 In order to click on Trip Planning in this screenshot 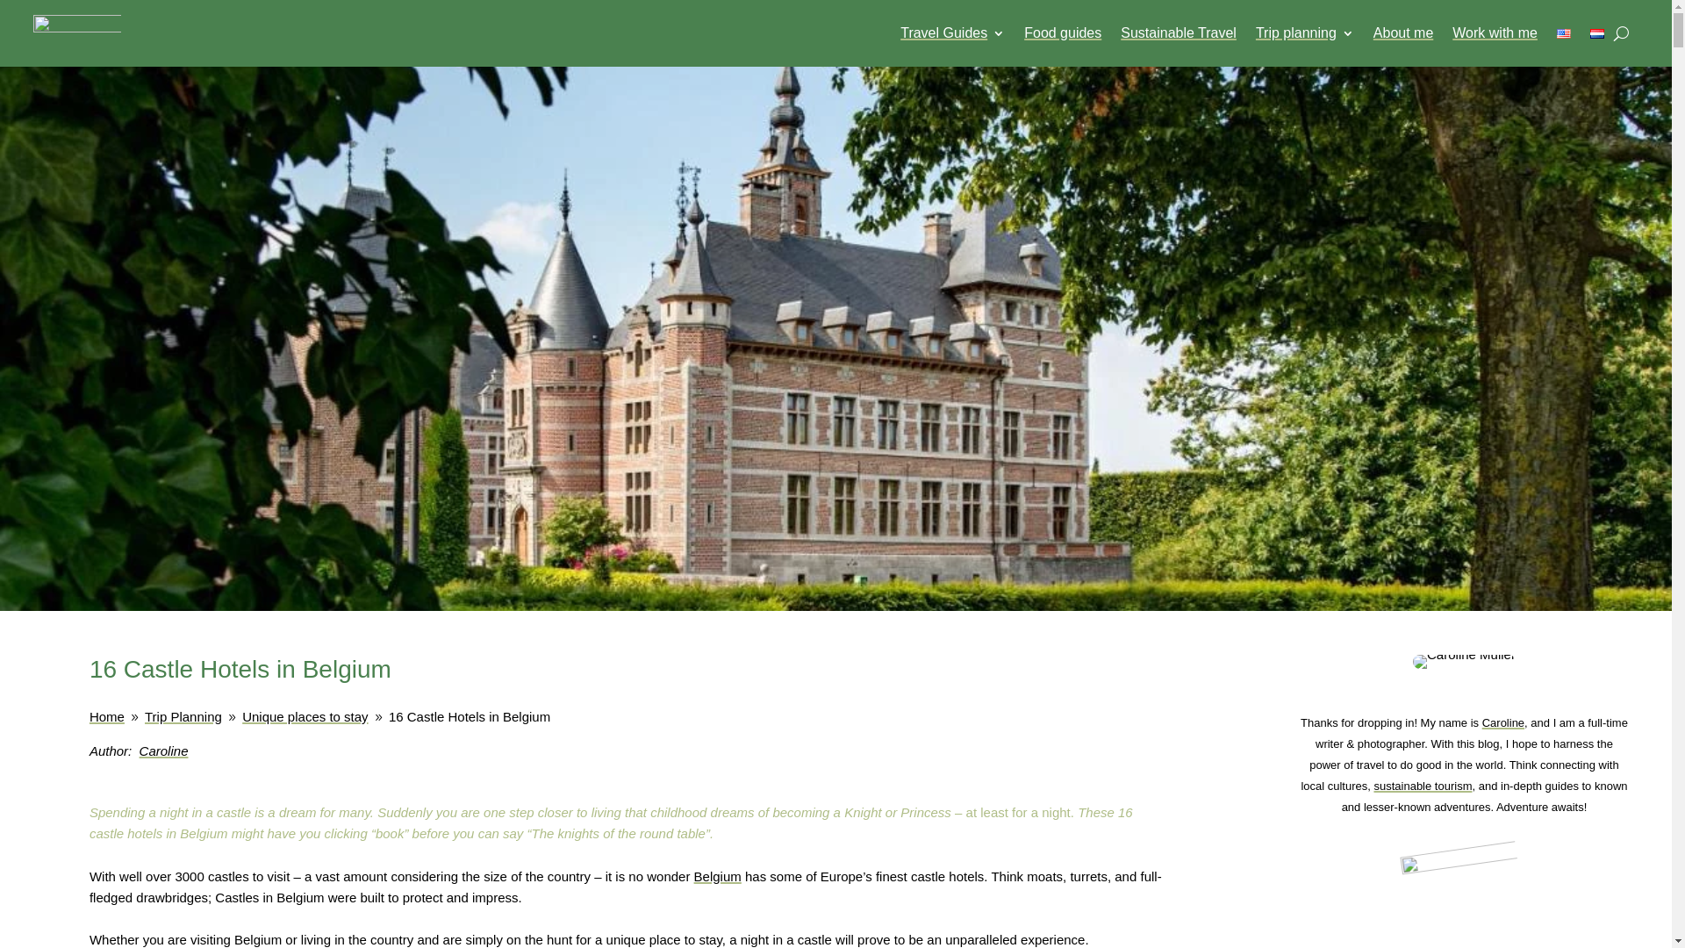, I will do `click(183, 716)`.